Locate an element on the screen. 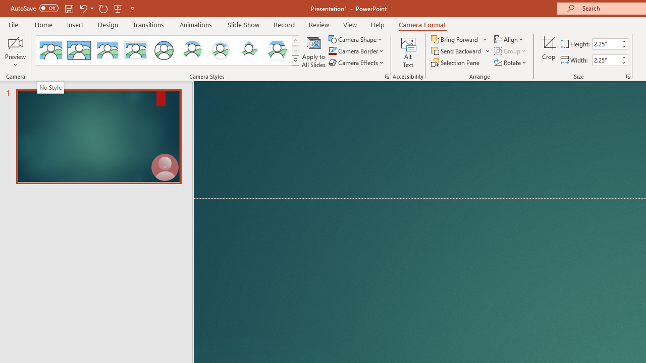  Camera Styles is located at coordinates (295, 60).